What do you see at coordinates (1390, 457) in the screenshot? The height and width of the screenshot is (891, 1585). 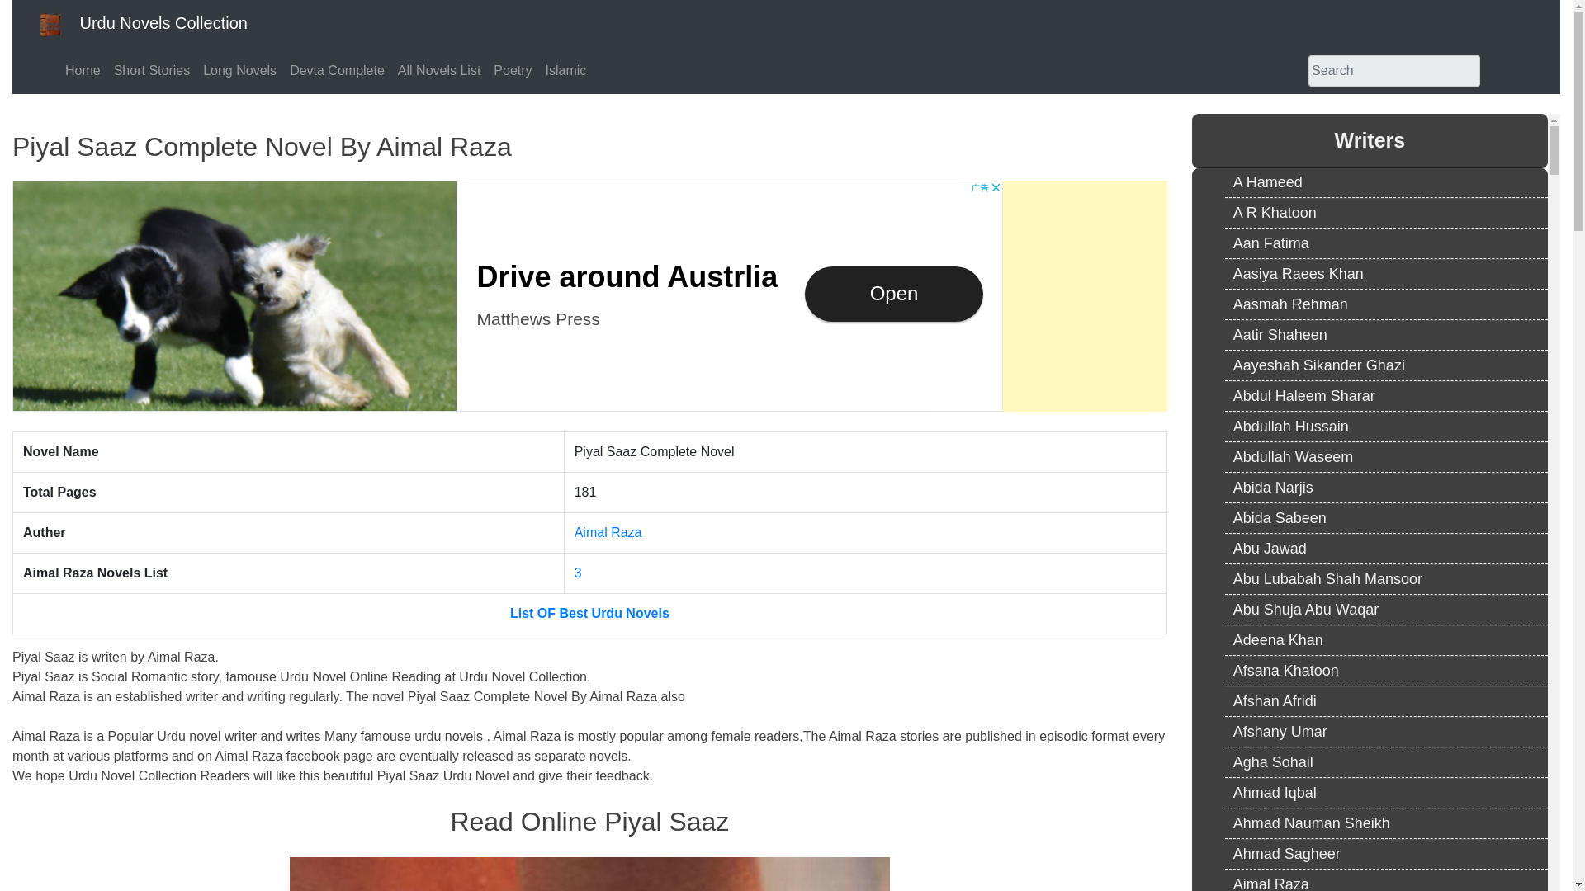 I see `Abdullah Waseem` at bounding box center [1390, 457].